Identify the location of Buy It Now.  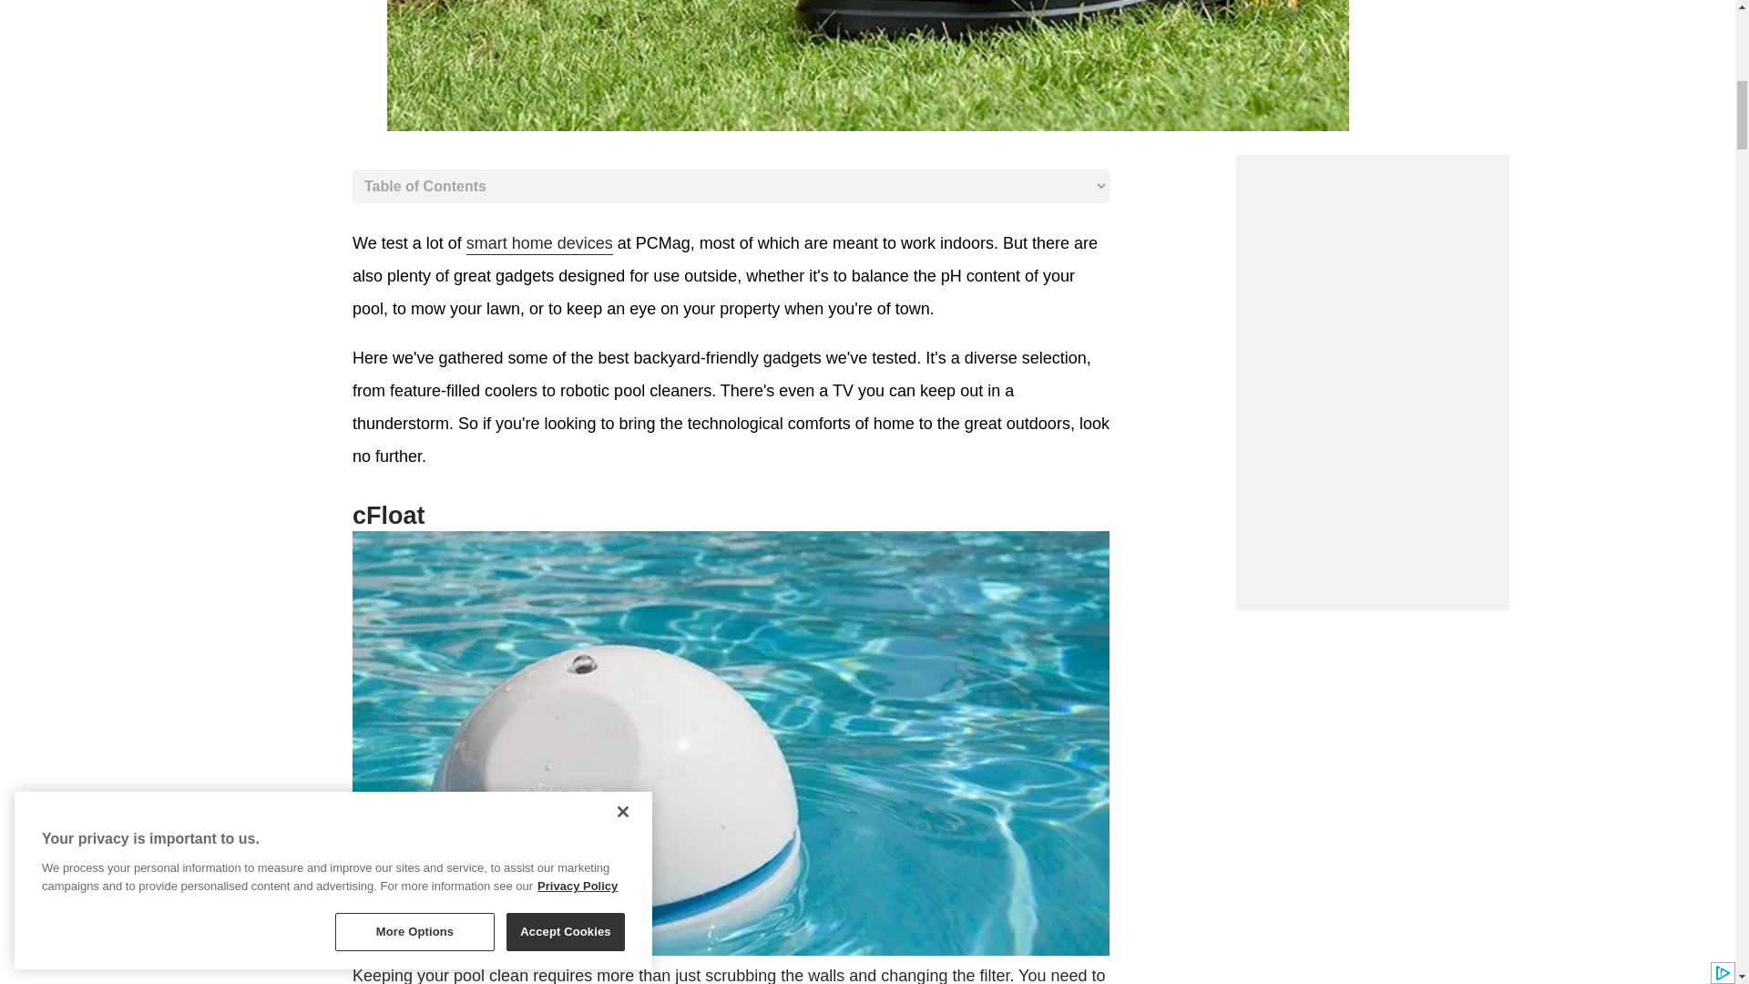
(729, 975).